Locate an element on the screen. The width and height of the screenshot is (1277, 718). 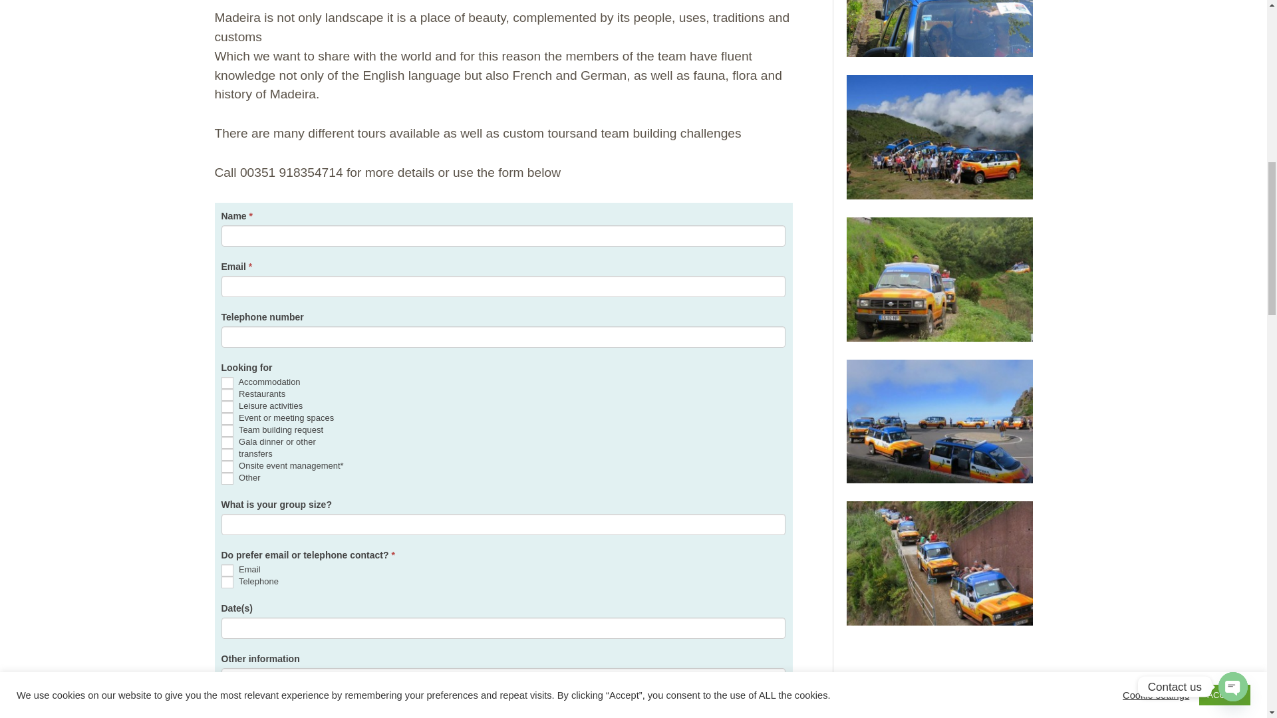
Restaurants is located at coordinates (226, 395).